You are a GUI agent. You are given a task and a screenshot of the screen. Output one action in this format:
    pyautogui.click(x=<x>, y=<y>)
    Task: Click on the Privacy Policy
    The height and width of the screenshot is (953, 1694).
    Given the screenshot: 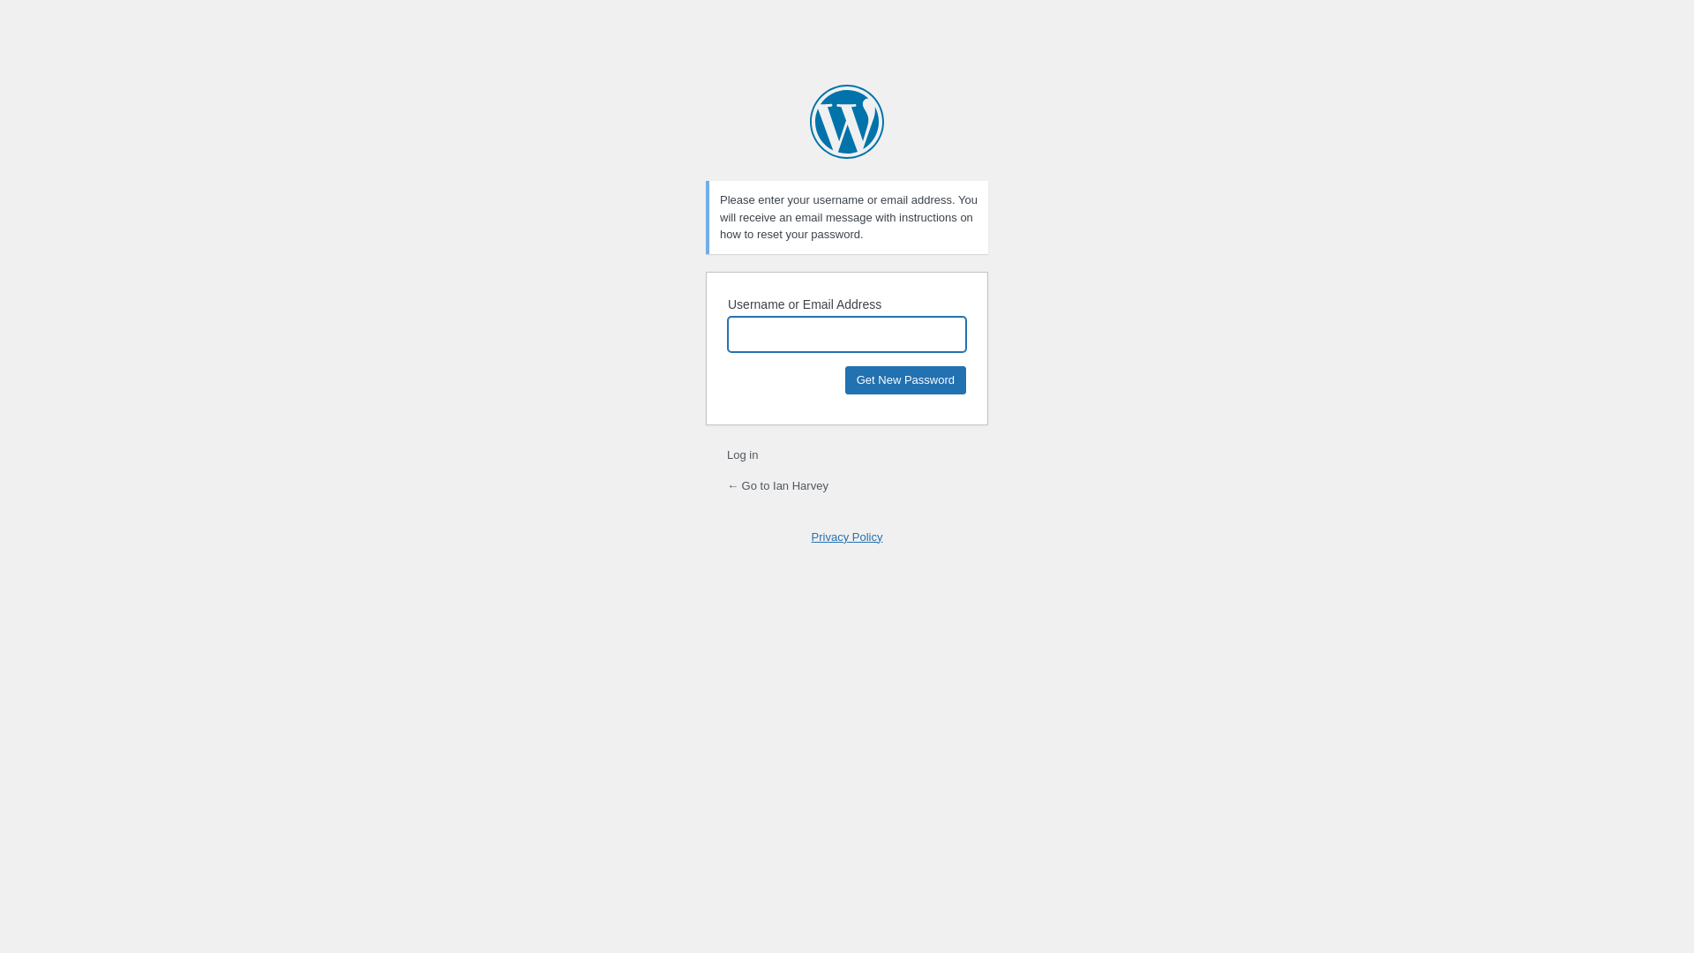 What is the action you would take?
    pyautogui.click(x=847, y=537)
    